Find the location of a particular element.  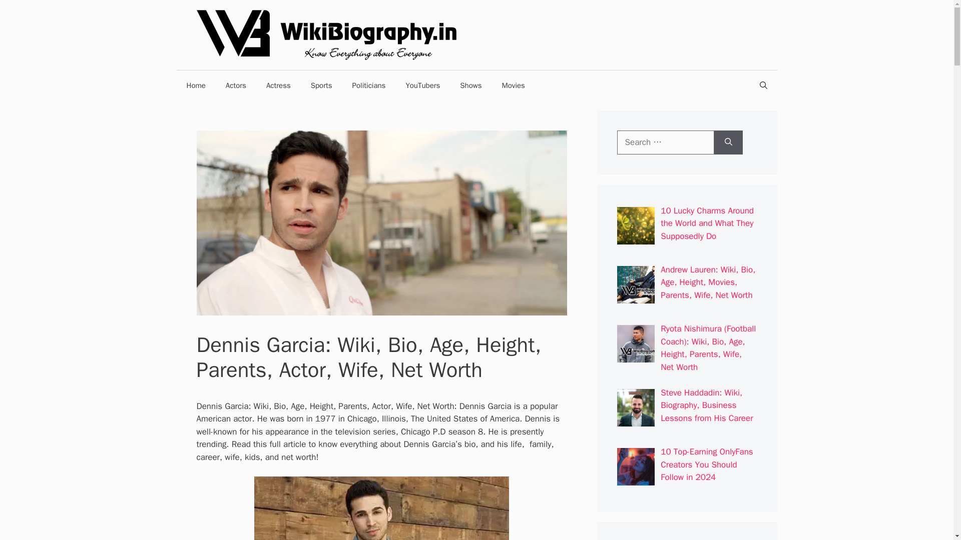

Shows is located at coordinates (470, 85).